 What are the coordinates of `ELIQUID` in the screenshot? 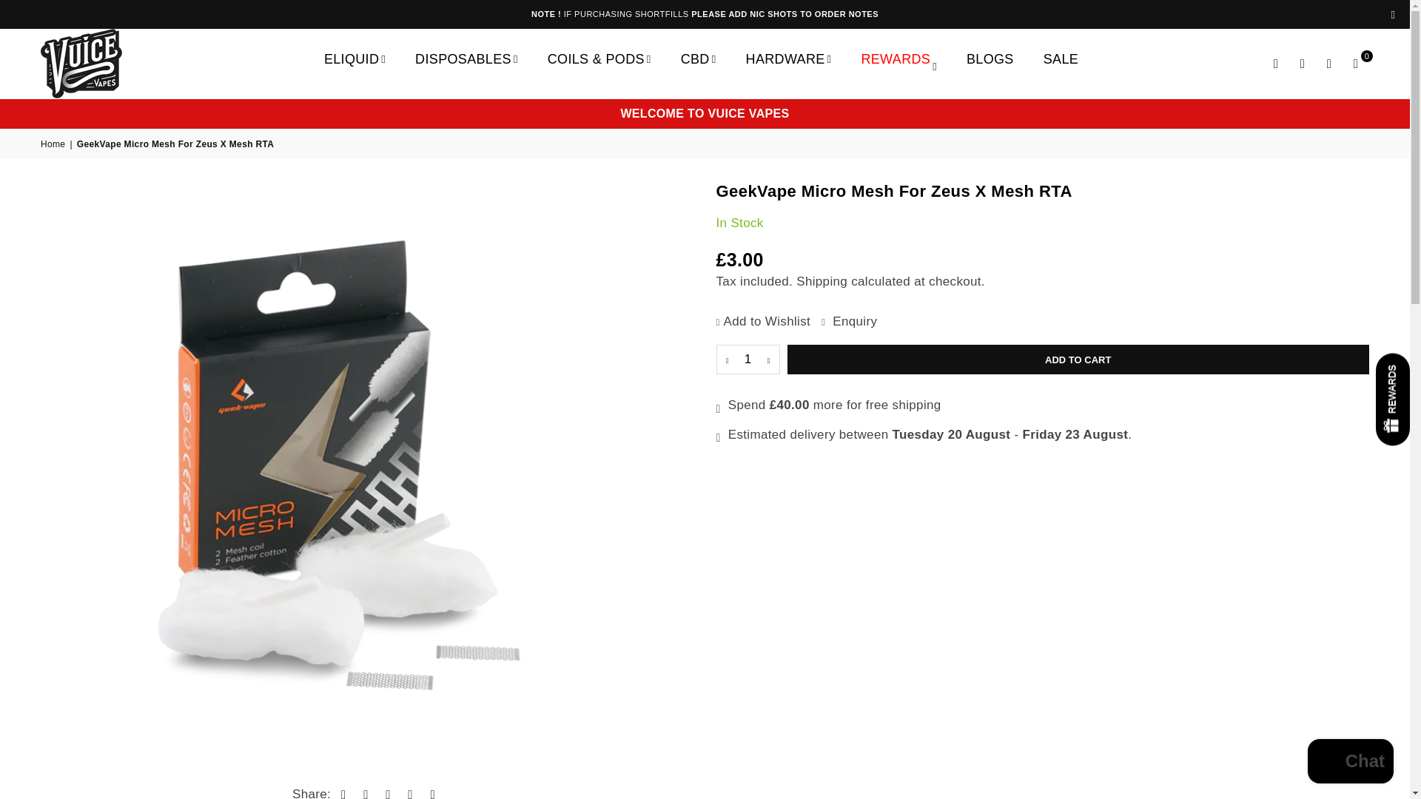 It's located at (354, 59).